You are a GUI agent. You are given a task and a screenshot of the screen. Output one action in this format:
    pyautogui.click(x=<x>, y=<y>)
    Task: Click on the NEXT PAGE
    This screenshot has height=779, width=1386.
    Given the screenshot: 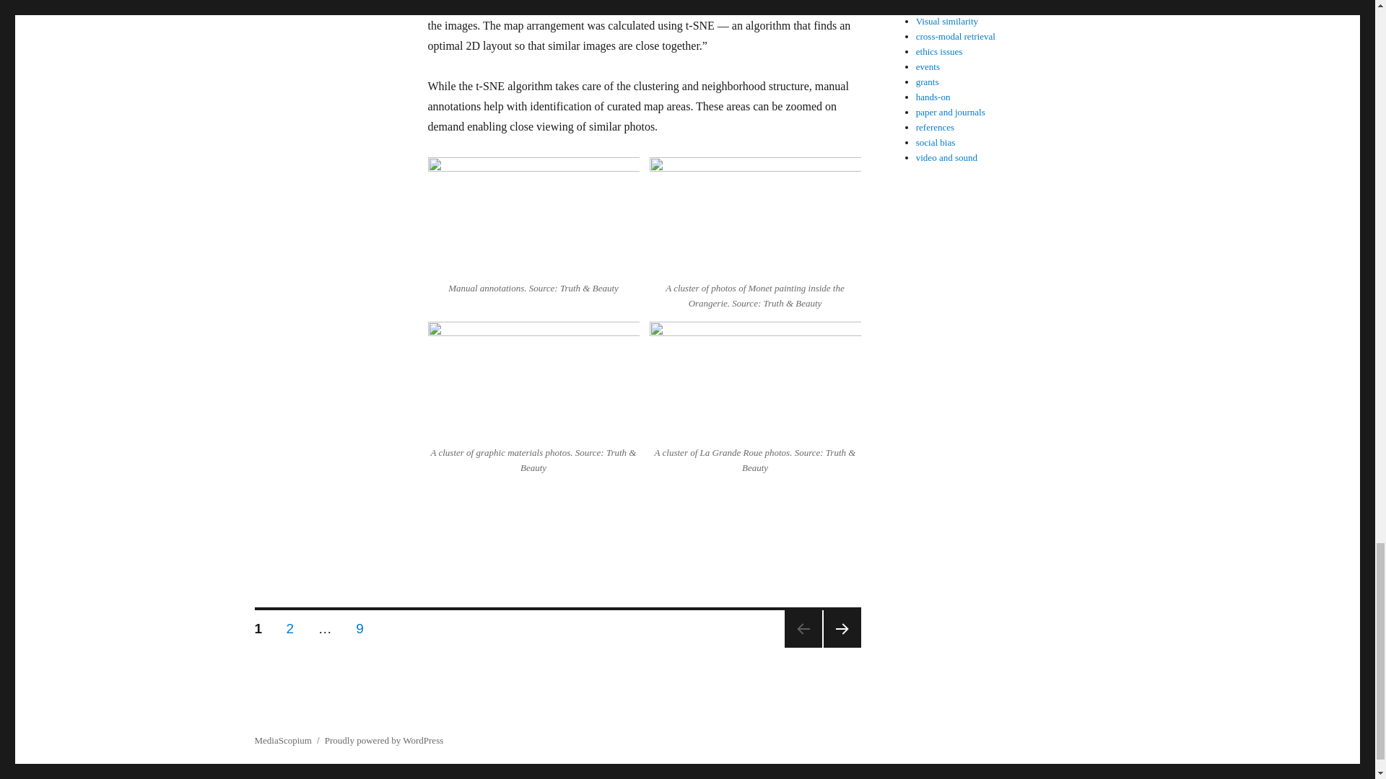 What is the action you would take?
    pyautogui.click(x=290, y=625)
    